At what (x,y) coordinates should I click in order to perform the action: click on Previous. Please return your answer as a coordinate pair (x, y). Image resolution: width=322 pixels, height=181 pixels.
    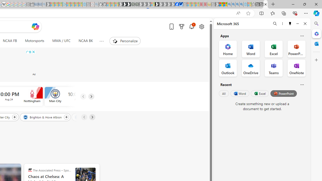
    Looking at the image, I should click on (84, 117).